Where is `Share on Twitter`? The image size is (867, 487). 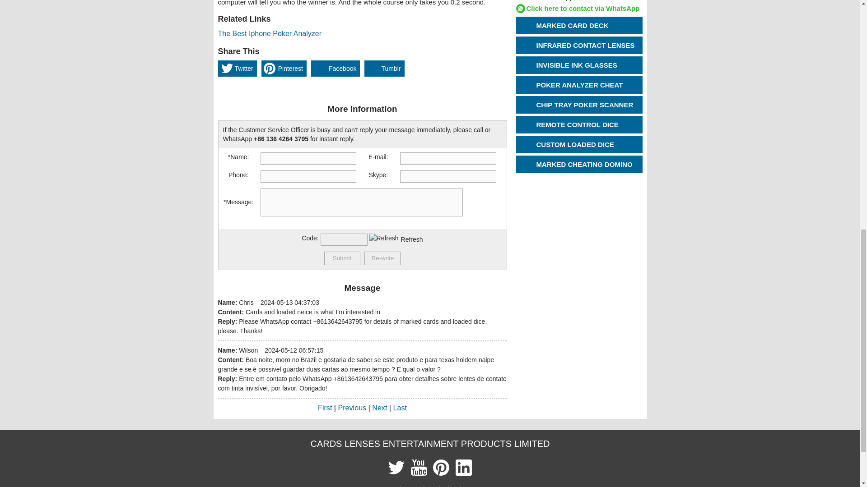 Share on Twitter is located at coordinates (237, 68).